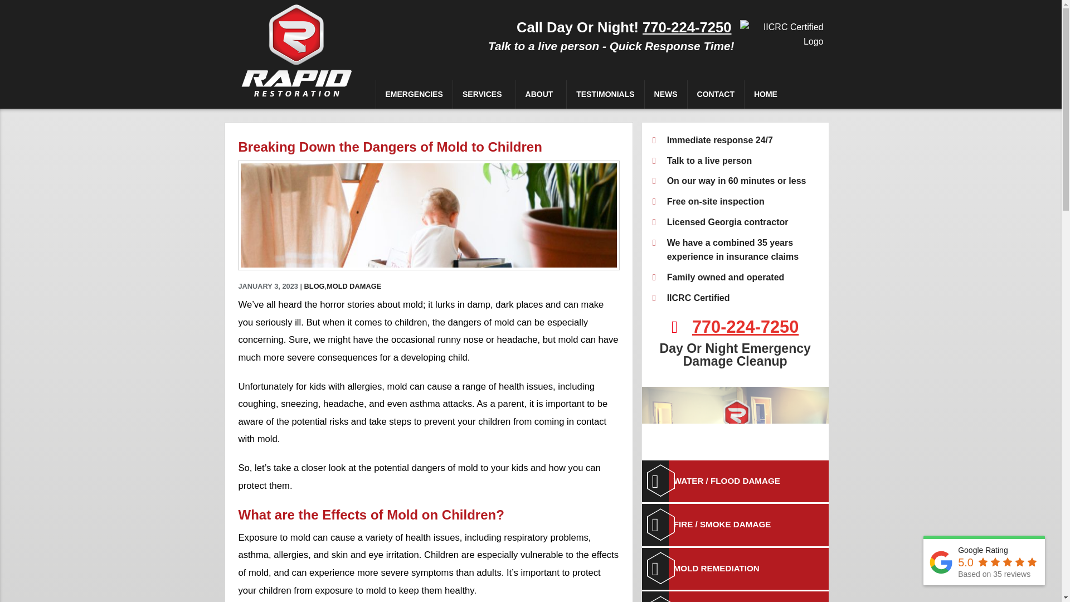 This screenshot has width=1070, height=602. I want to click on 770-224-7250, so click(745, 327).